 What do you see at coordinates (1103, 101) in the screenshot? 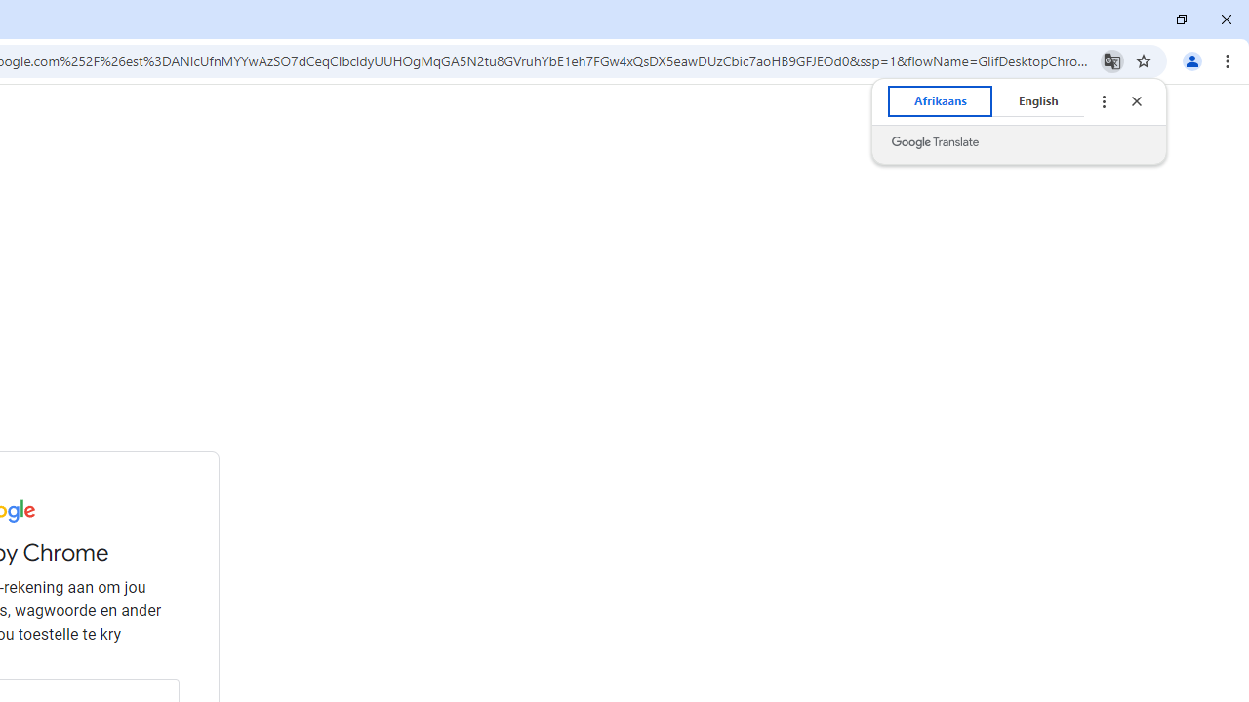
I see `Translate options` at bounding box center [1103, 101].